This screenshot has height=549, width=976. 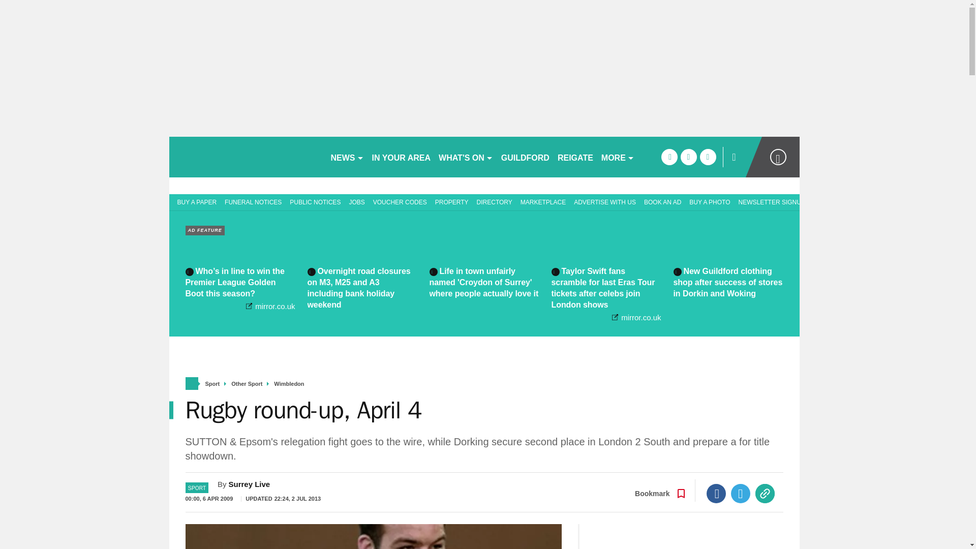 What do you see at coordinates (356, 201) in the screenshot?
I see `JOBS` at bounding box center [356, 201].